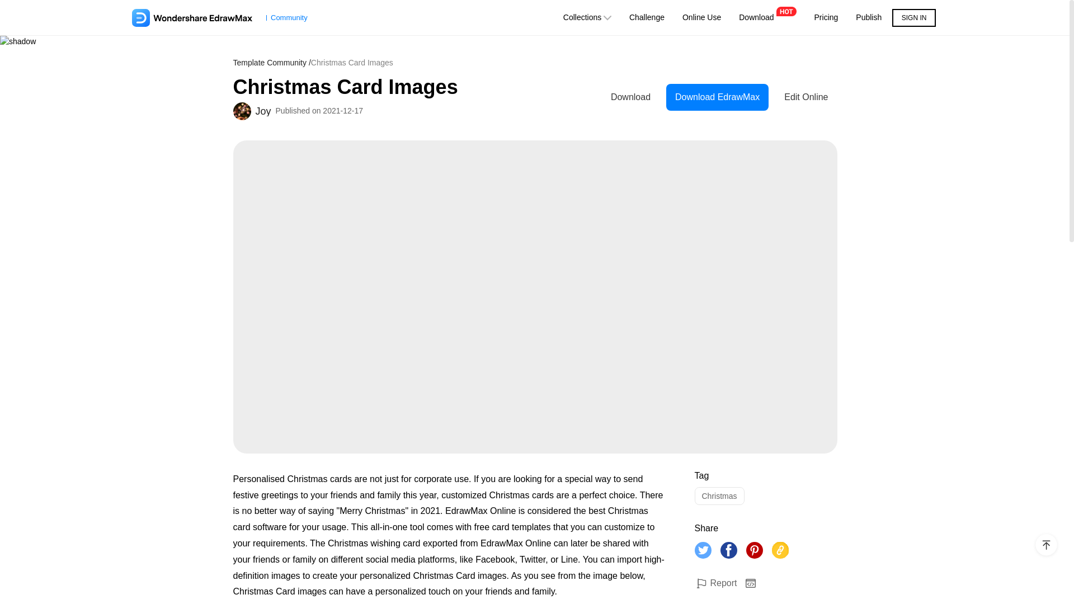 Image resolution: width=1074 pixels, height=604 pixels. I want to click on Online Use, so click(701, 17).